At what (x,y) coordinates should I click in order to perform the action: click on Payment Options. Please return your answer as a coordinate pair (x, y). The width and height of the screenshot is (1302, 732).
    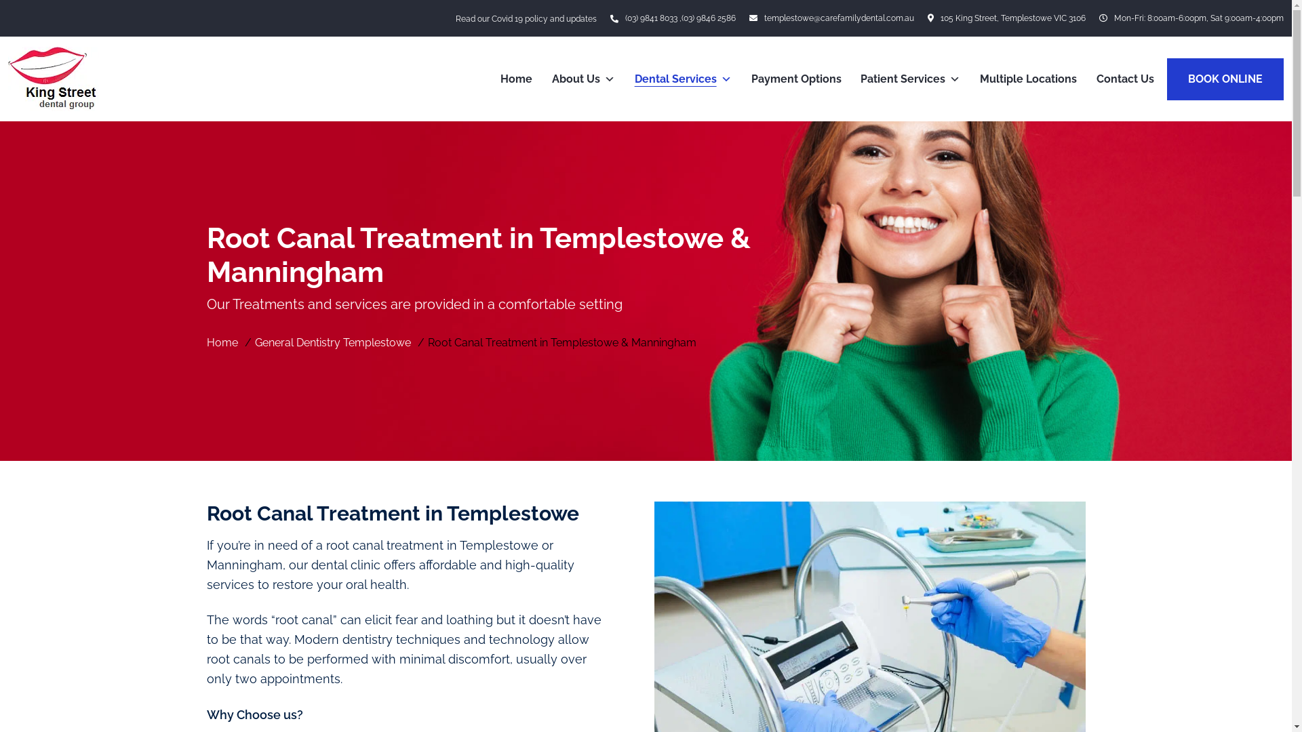
    Looking at the image, I should click on (796, 79).